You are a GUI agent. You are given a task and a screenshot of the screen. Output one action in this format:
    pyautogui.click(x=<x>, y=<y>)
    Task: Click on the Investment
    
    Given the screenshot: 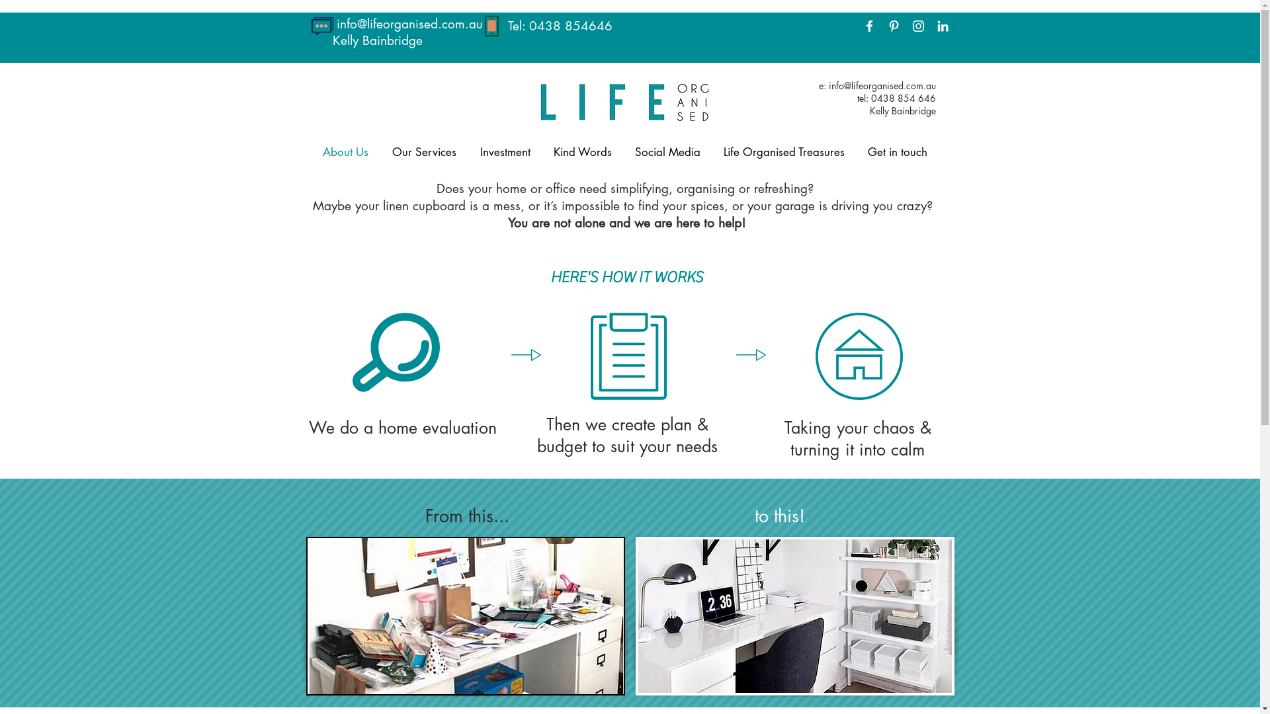 What is the action you would take?
    pyautogui.click(x=505, y=152)
    